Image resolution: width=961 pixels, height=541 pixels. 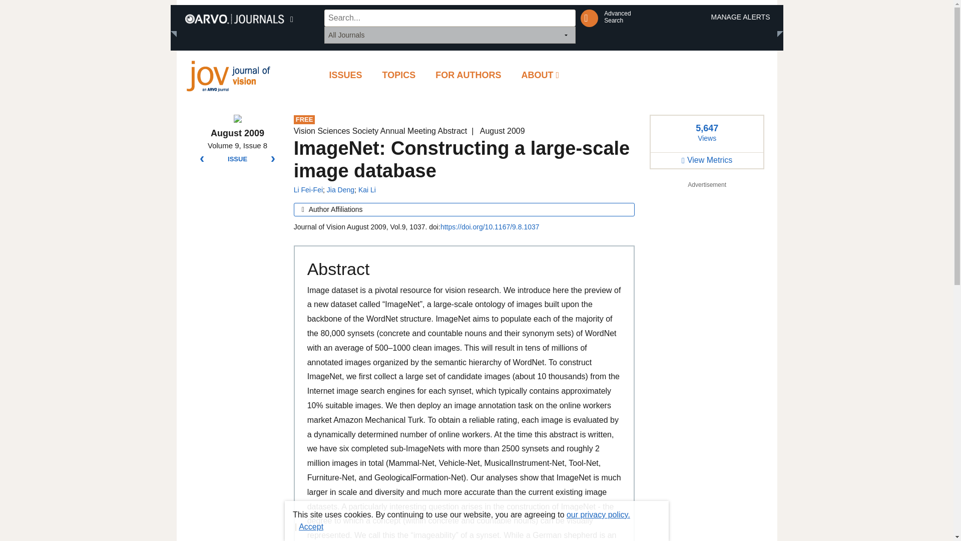 What do you see at coordinates (468, 75) in the screenshot?
I see `FOR AUTHORS` at bounding box center [468, 75].